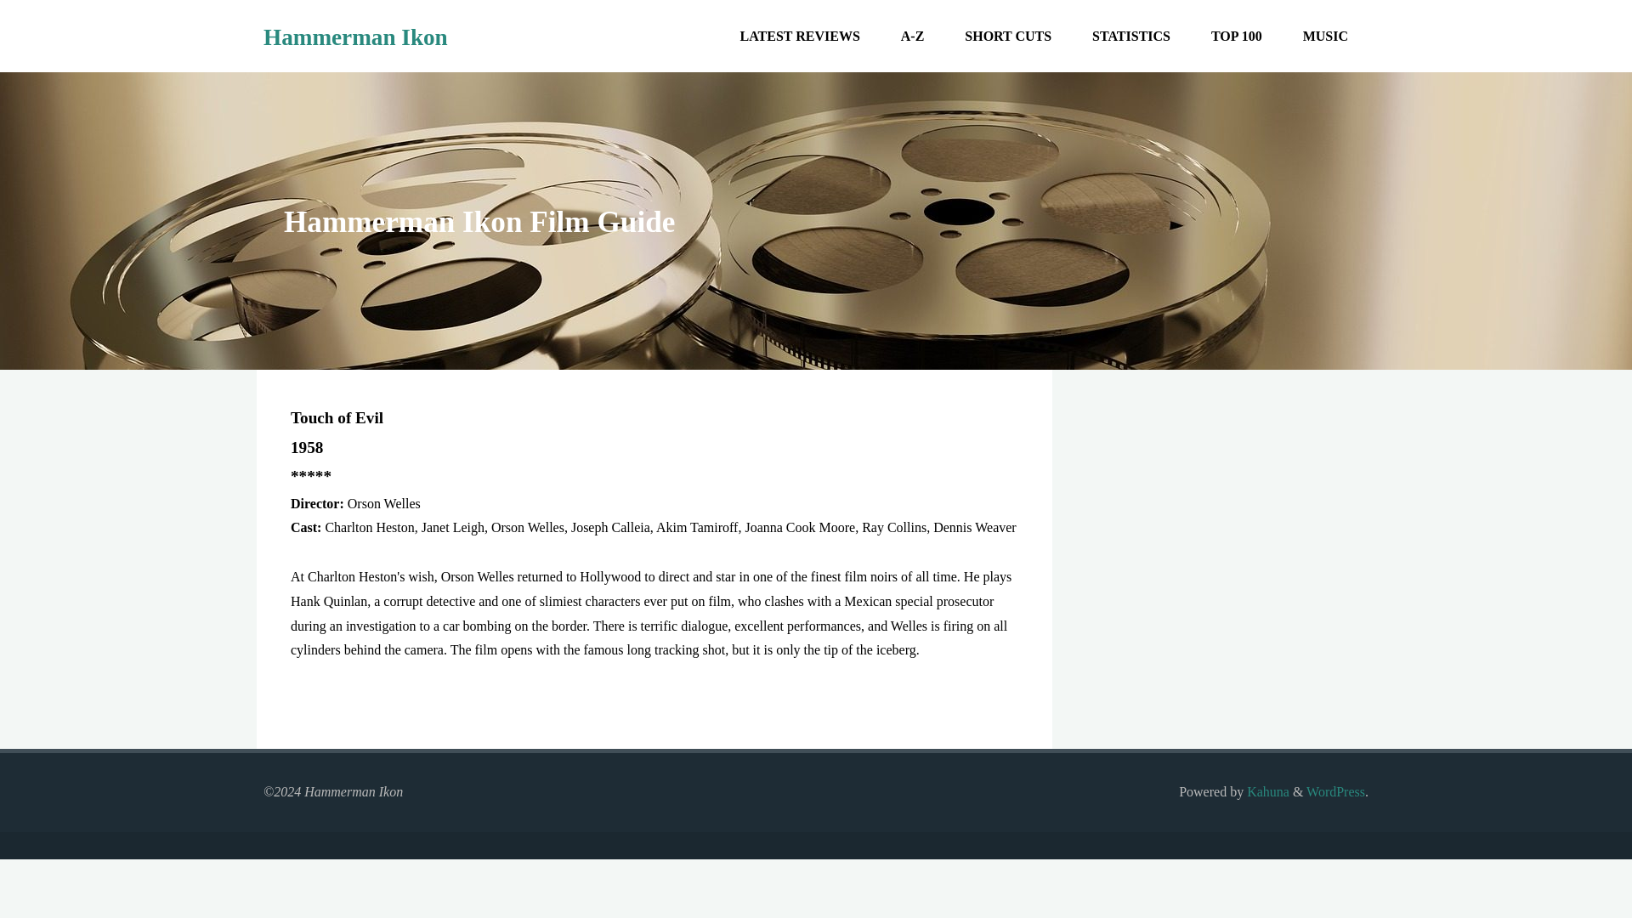 This screenshot has height=918, width=1632. What do you see at coordinates (913, 36) in the screenshot?
I see `A-Z` at bounding box center [913, 36].